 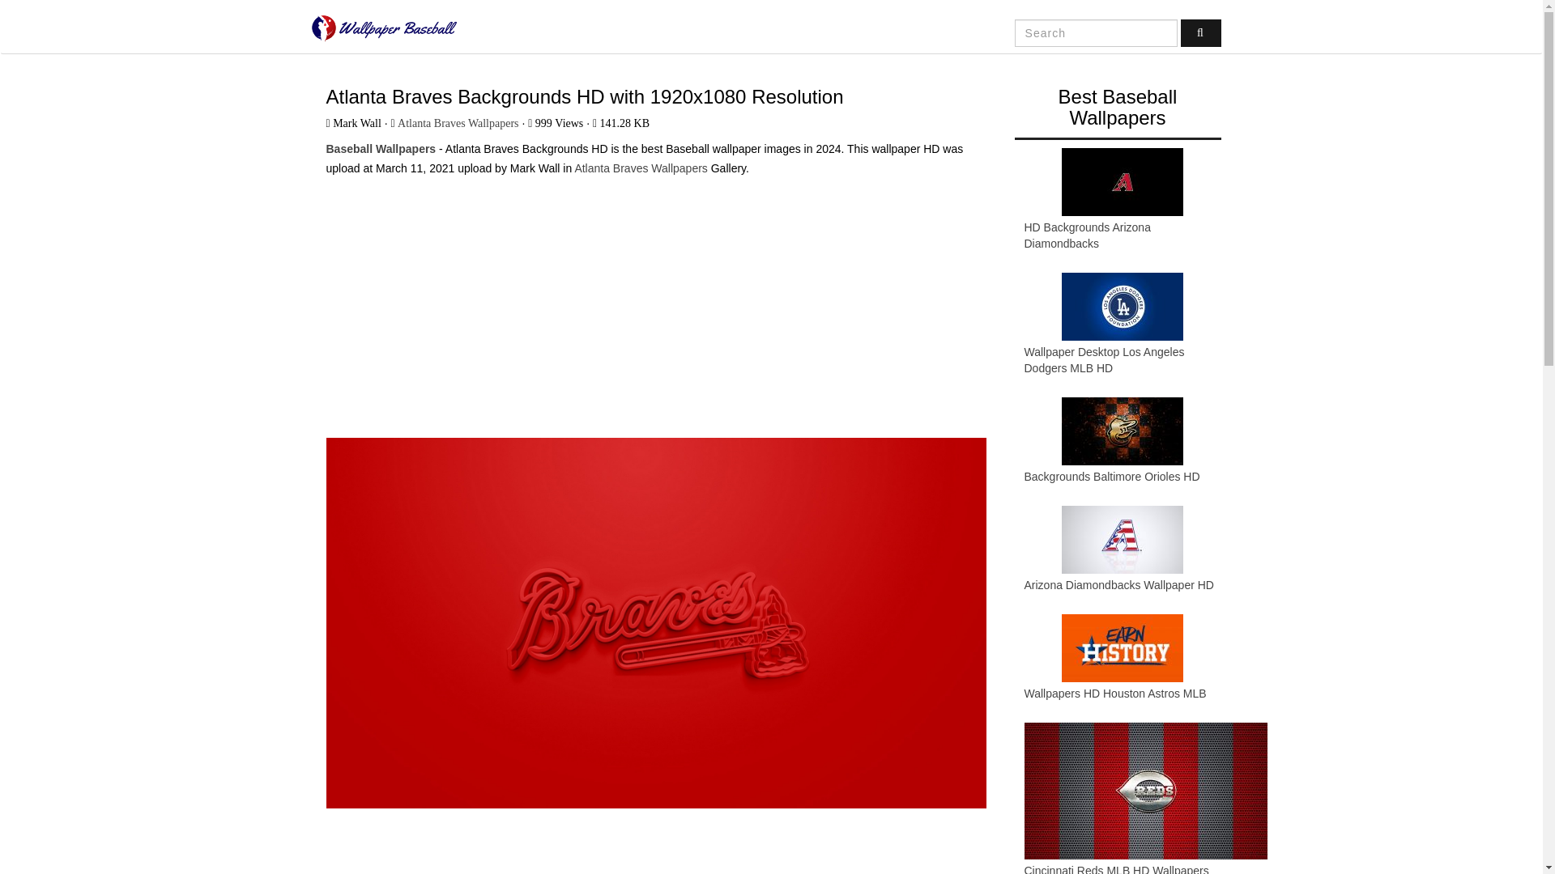 I want to click on Search for:, so click(x=1096, y=32).